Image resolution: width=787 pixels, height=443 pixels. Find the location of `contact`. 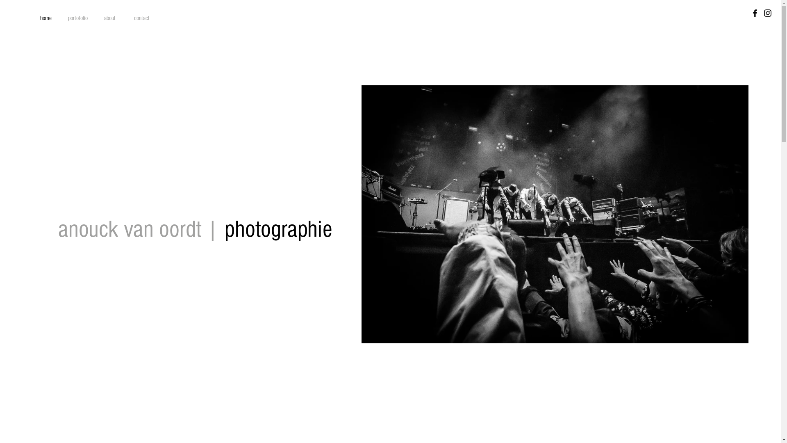

contact is located at coordinates (142, 18).